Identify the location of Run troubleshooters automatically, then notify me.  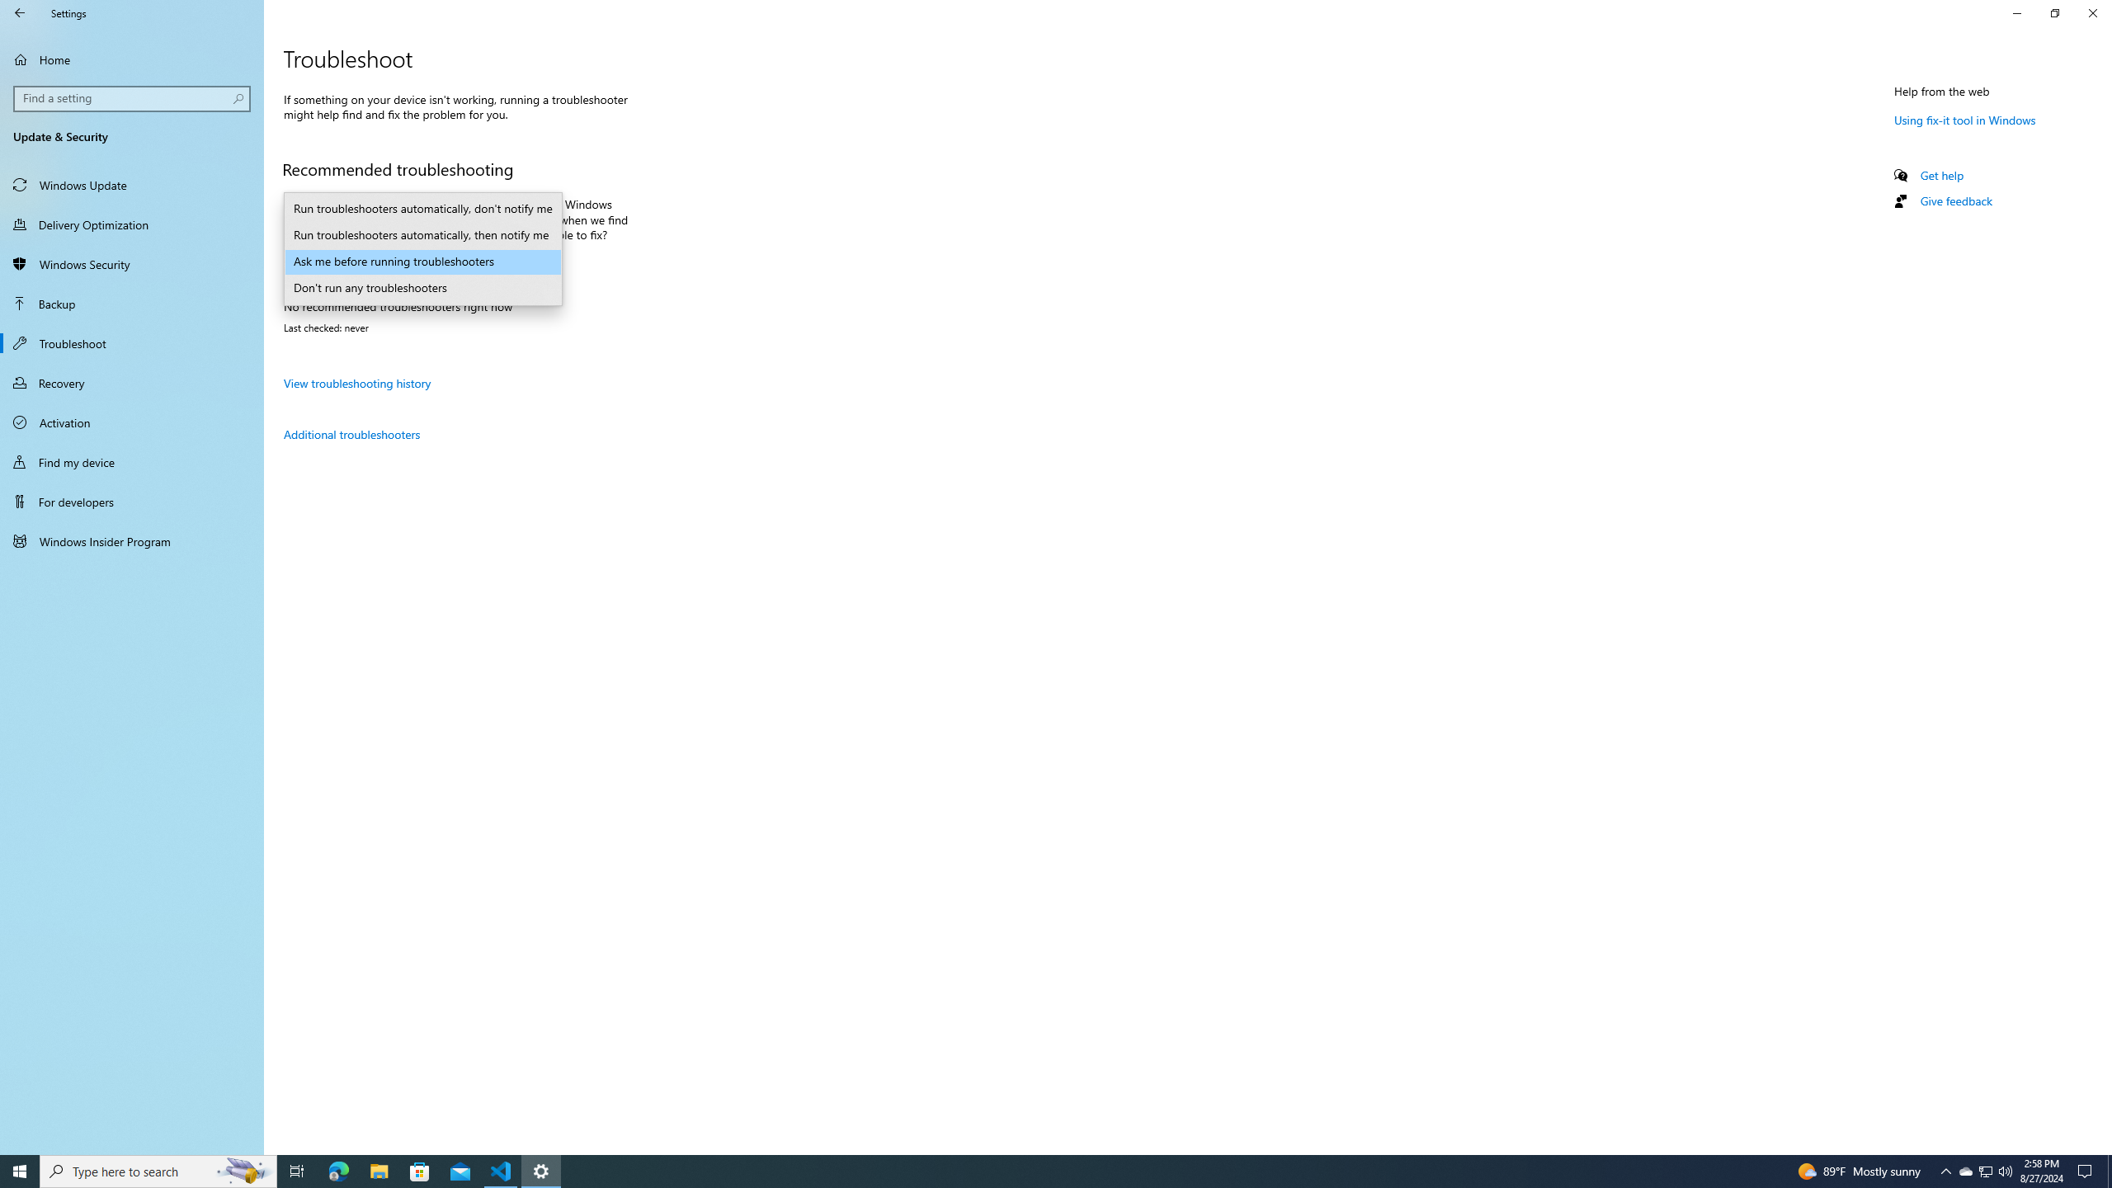
(422, 236).